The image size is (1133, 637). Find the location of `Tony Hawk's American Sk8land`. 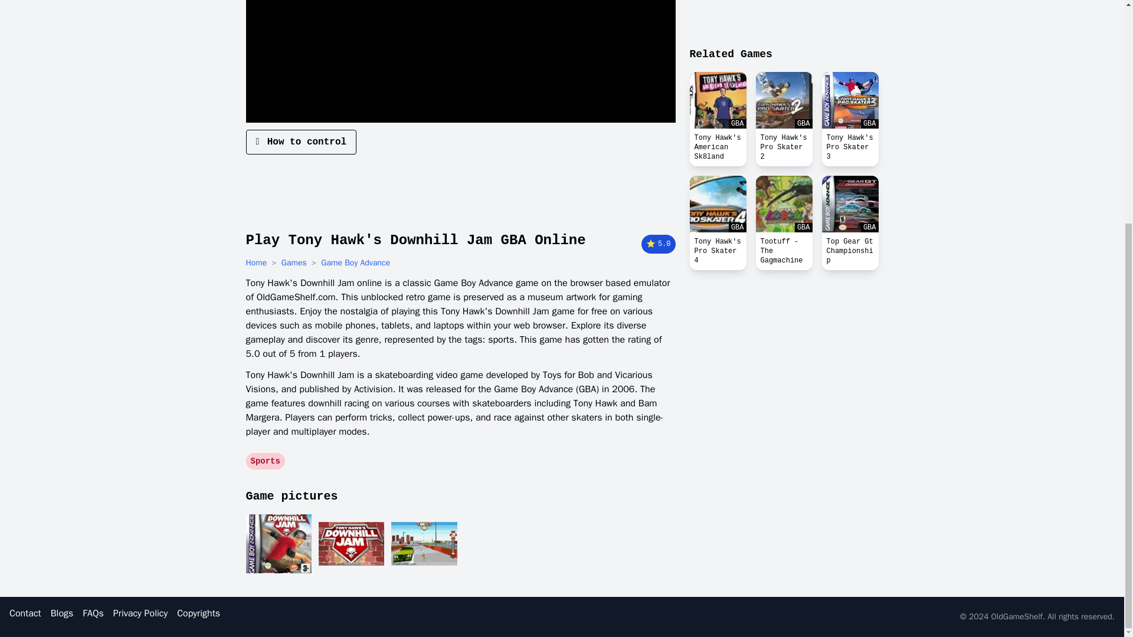

Tony Hawk's American Sk8land is located at coordinates (717, 100).